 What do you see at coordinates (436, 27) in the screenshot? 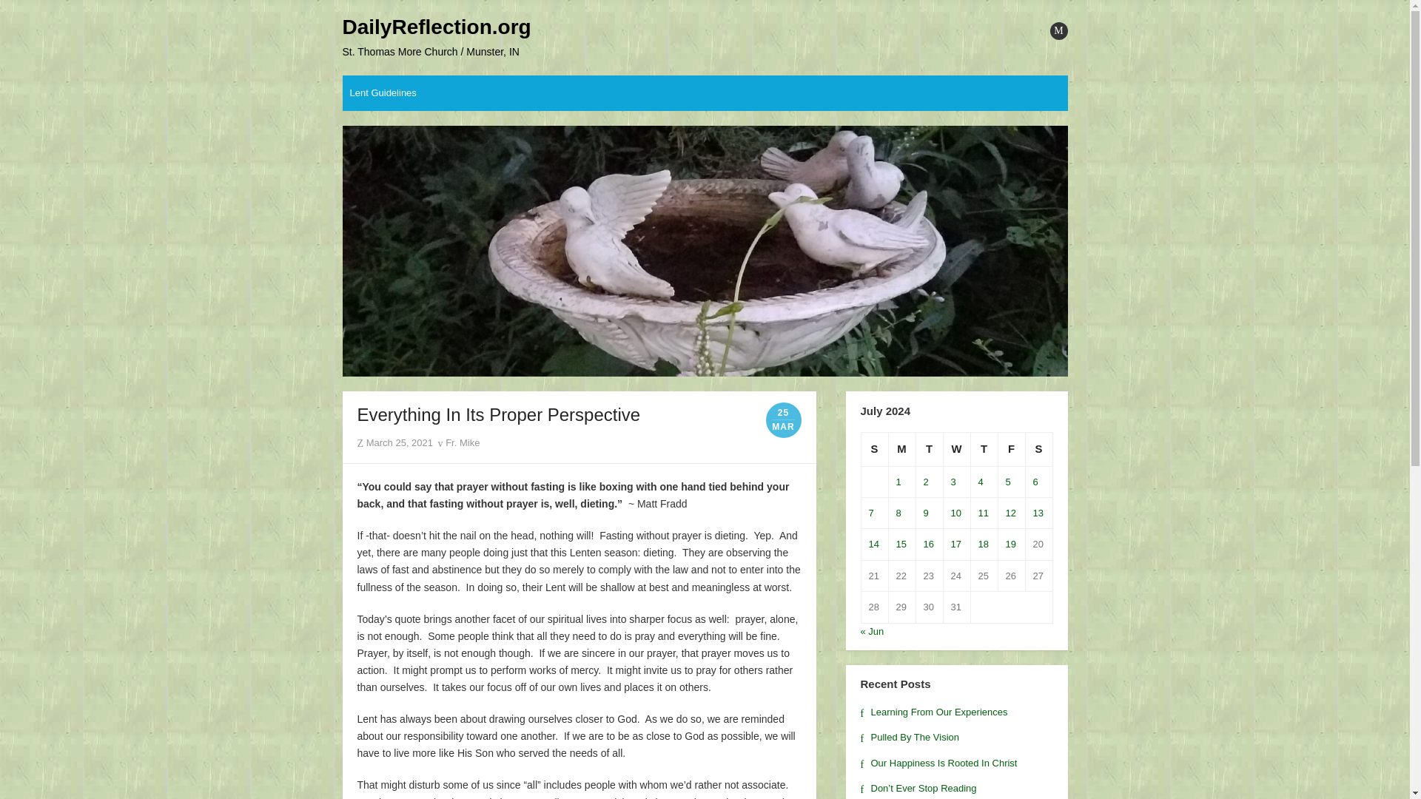
I see `DailyReflection.org` at bounding box center [436, 27].